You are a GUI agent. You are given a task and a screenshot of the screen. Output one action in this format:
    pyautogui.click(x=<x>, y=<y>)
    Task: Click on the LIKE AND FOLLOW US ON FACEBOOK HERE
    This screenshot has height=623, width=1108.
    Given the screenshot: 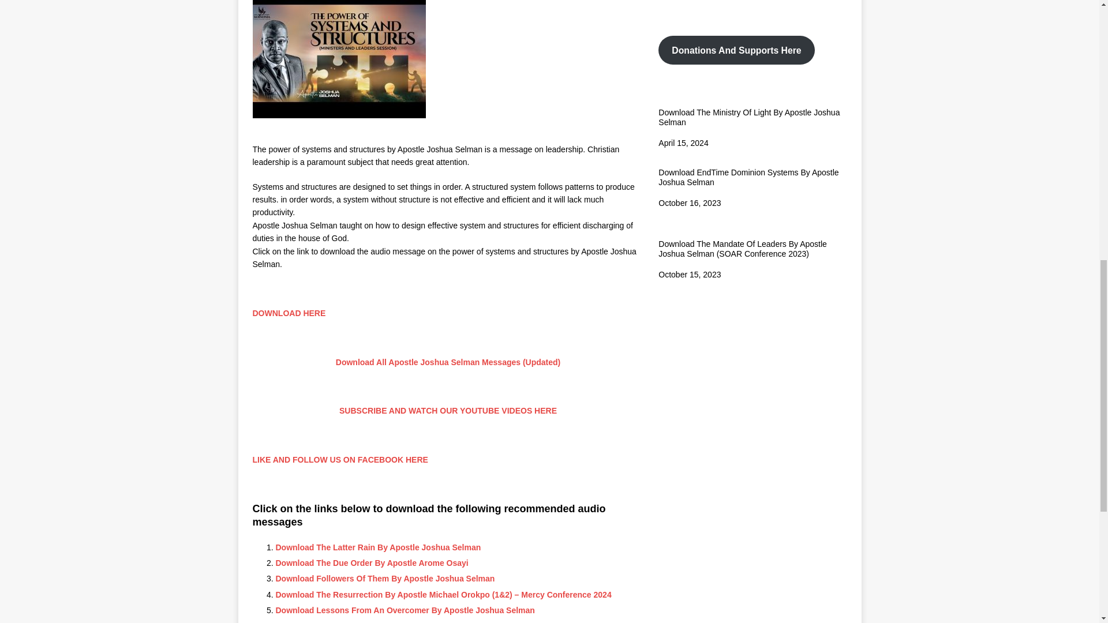 What is the action you would take?
    pyautogui.click(x=340, y=459)
    